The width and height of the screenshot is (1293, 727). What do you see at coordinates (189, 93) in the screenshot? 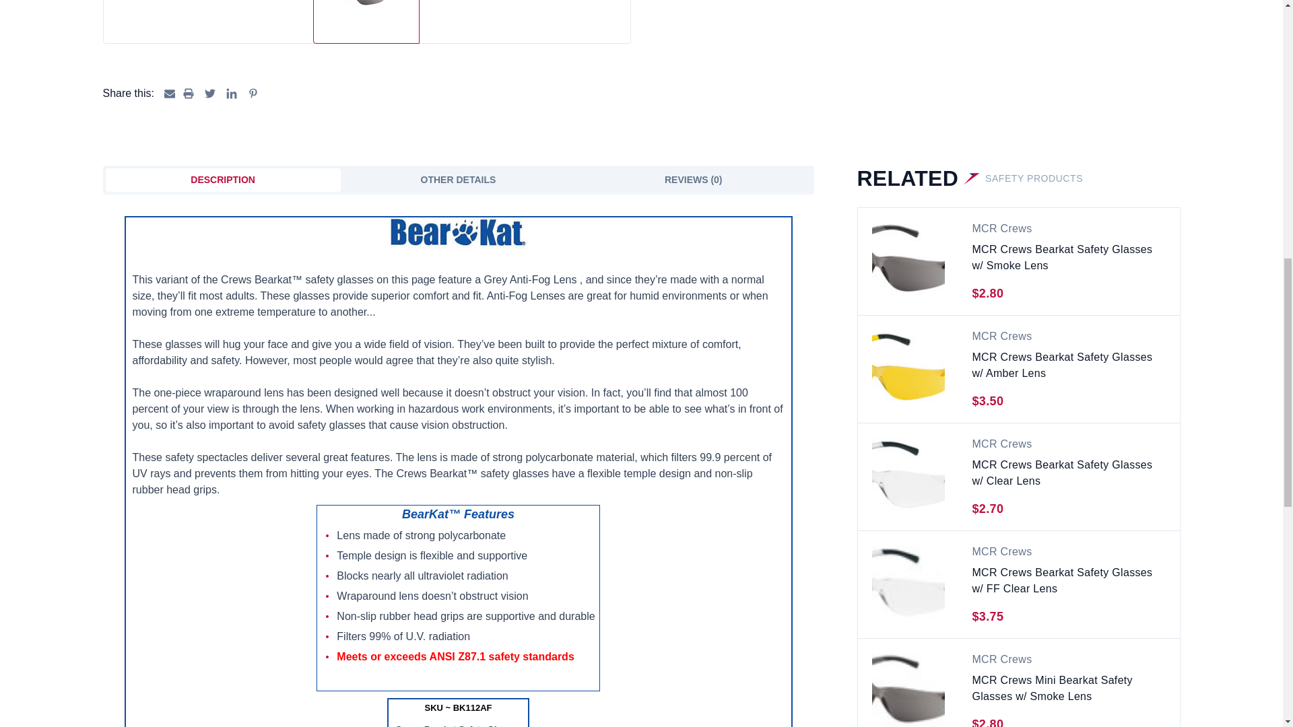
I see `Print` at bounding box center [189, 93].